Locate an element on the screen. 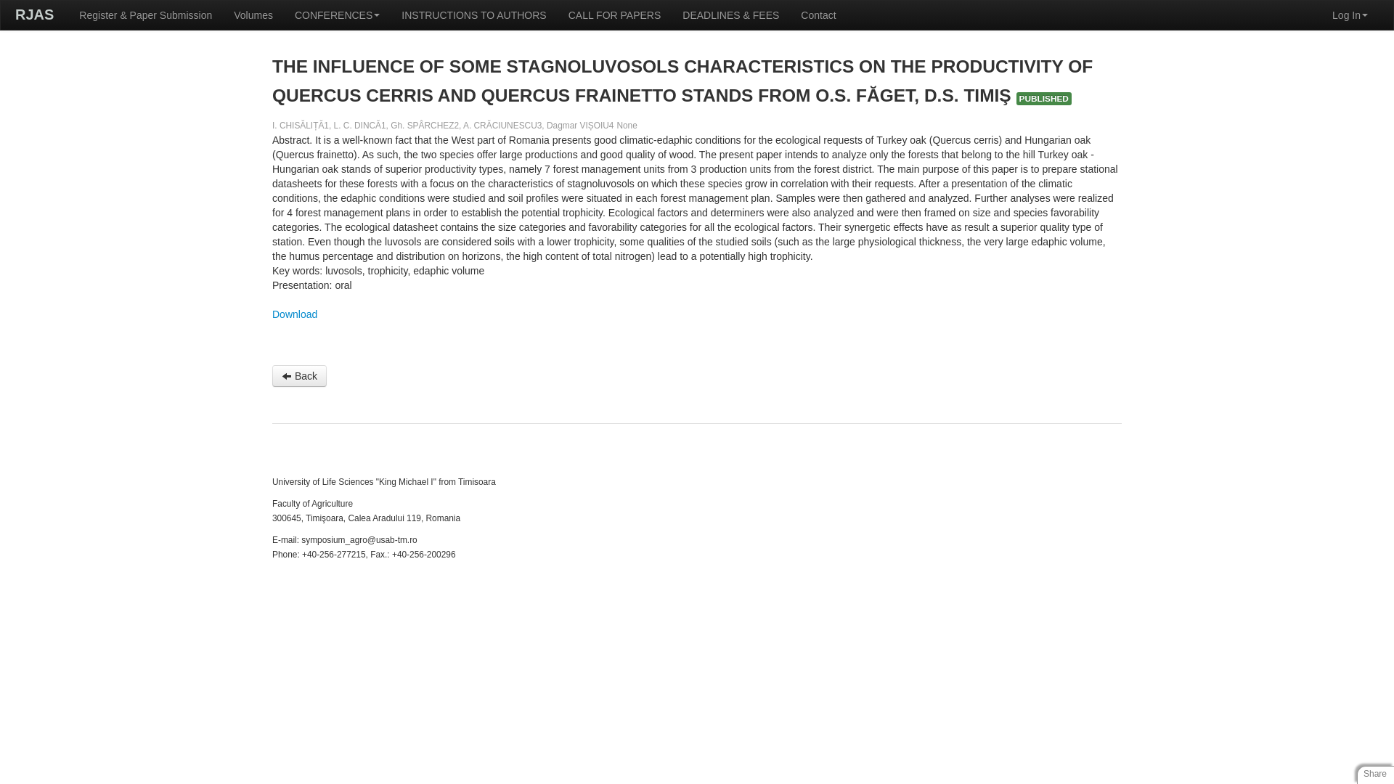 Image resolution: width=1394 pixels, height=784 pixels. Back is located at coordinates (299, 376).